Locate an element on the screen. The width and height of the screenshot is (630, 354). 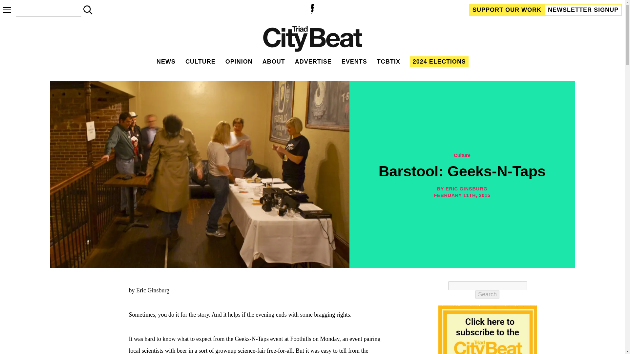
2024 ELECTIONS is located at coordinates (439, 62).